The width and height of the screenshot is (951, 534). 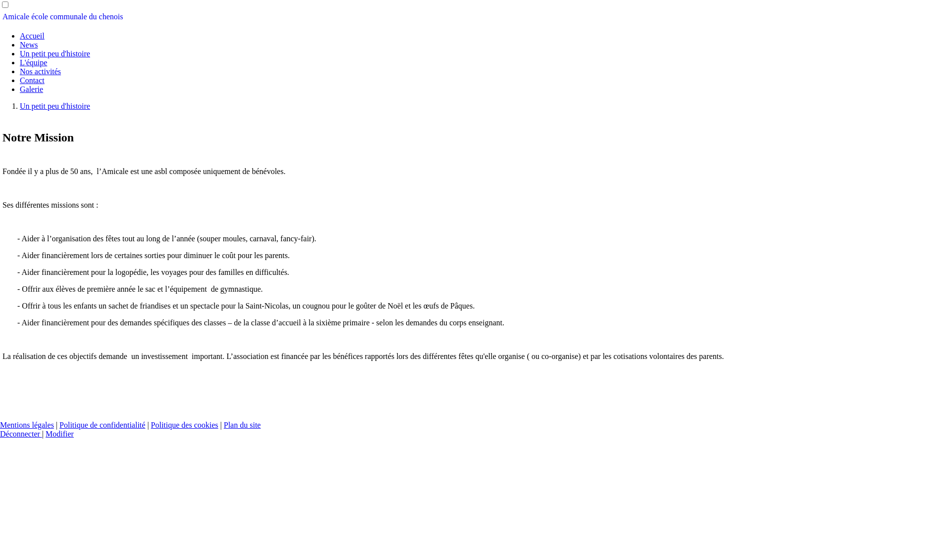 I want to click on Contact, so click(x=32, y=80).